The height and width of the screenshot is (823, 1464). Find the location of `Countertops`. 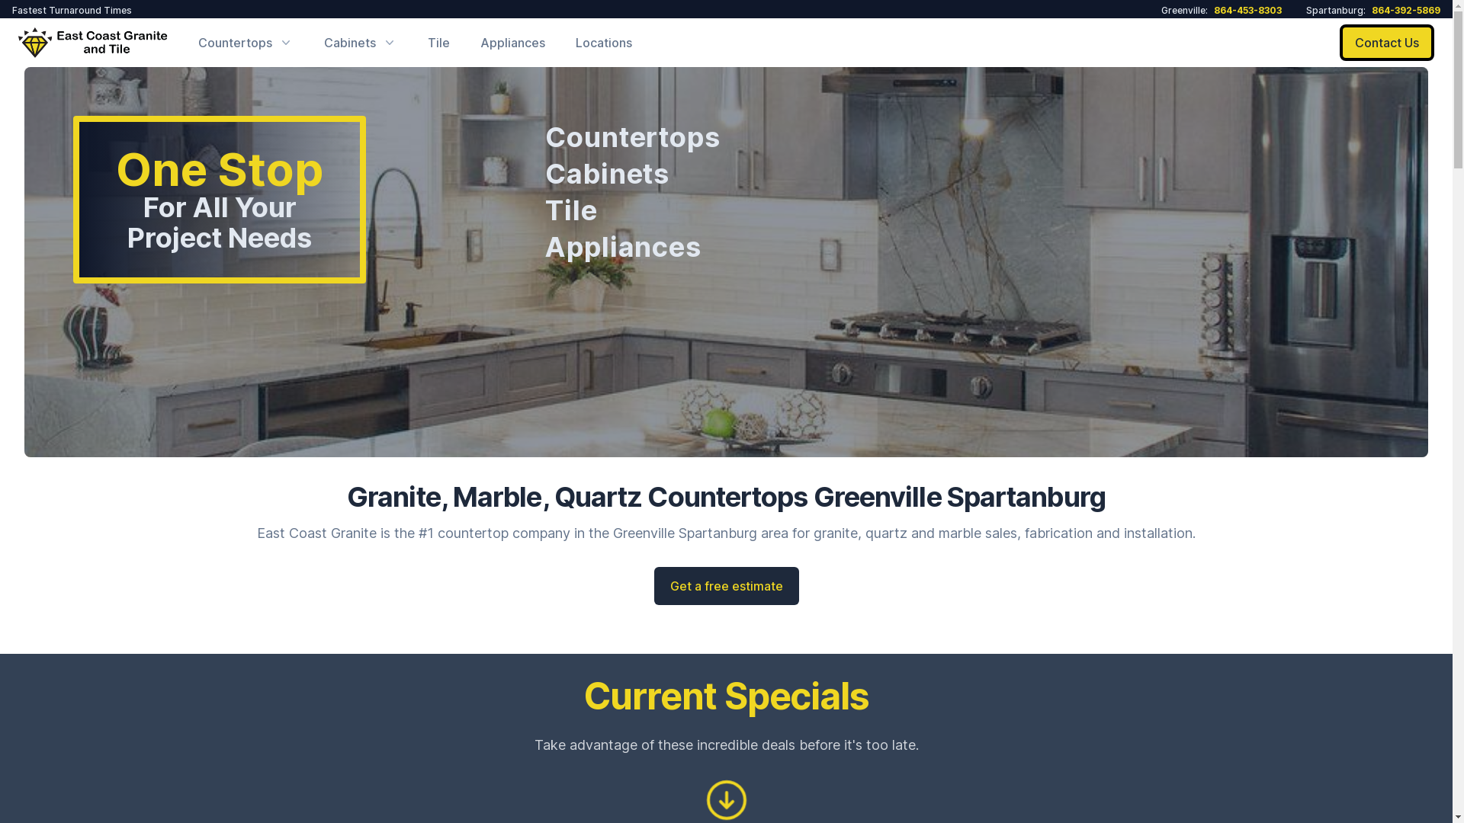

Countertops is located at coordinates (744, 137).